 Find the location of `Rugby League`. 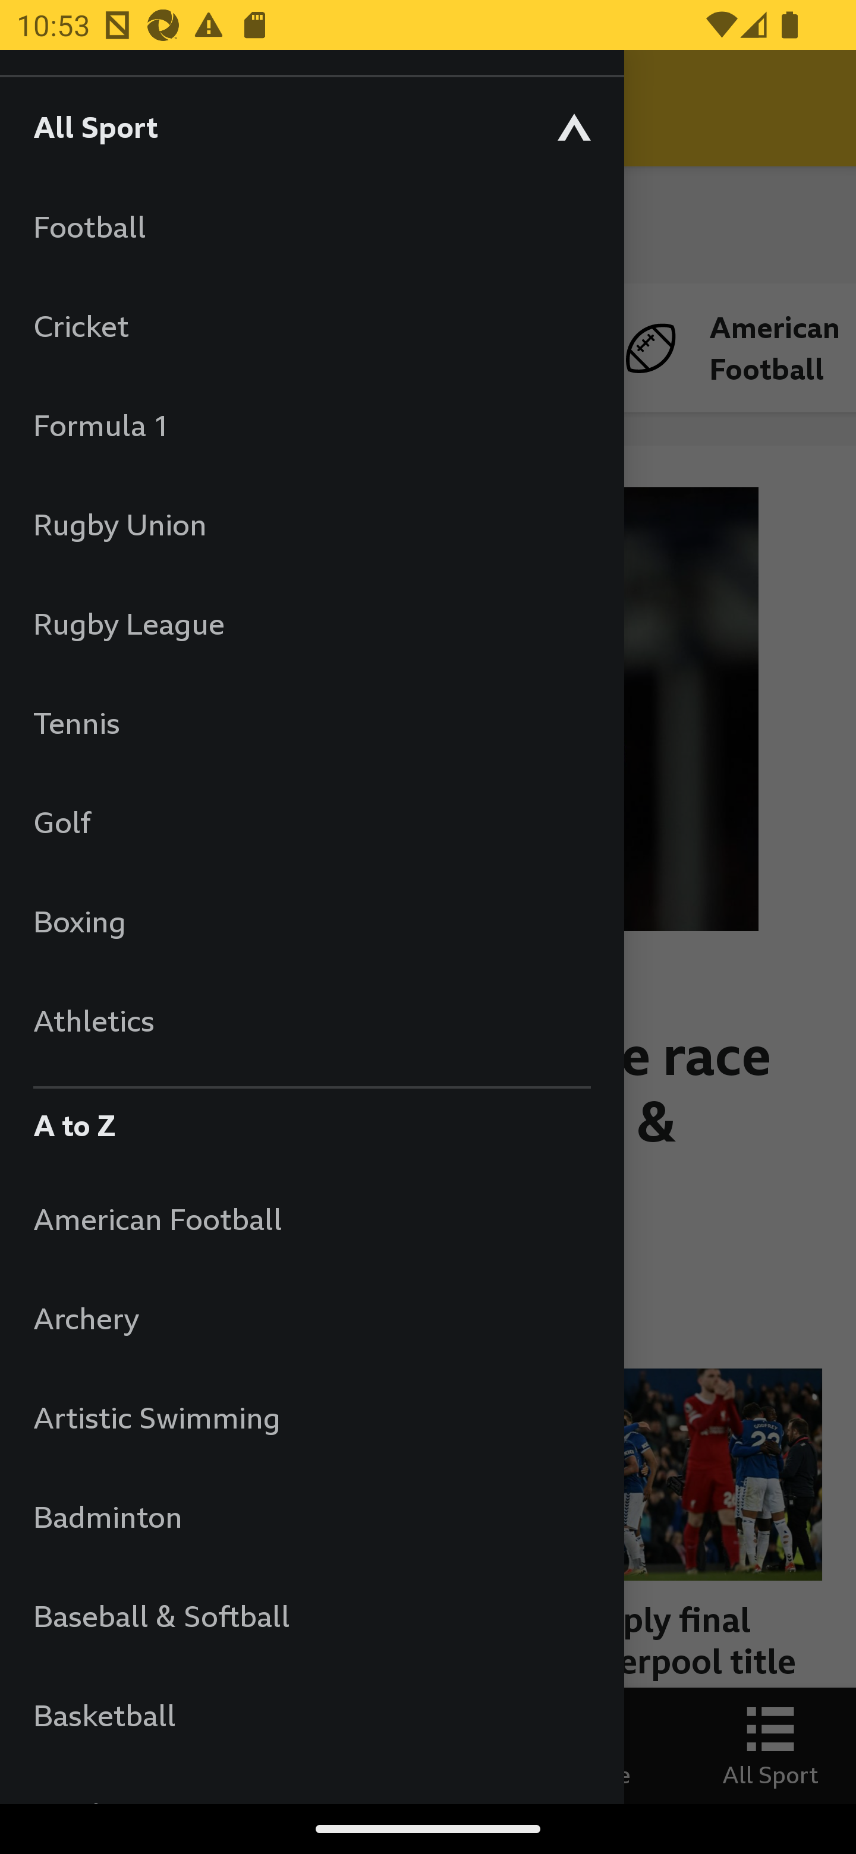

Rugby League is located at coordinates (311, 623).